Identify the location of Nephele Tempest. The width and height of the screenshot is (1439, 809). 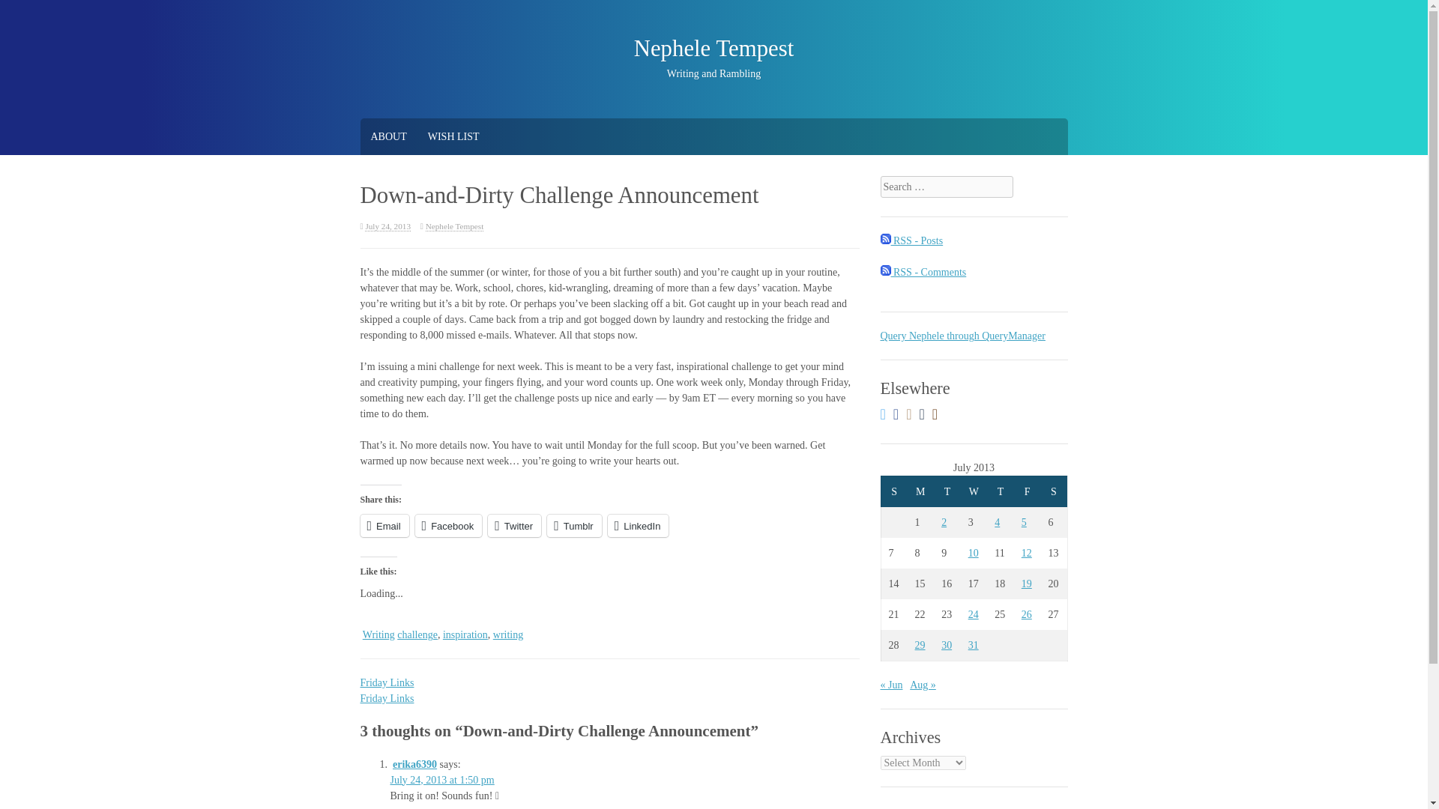
(454, 226).